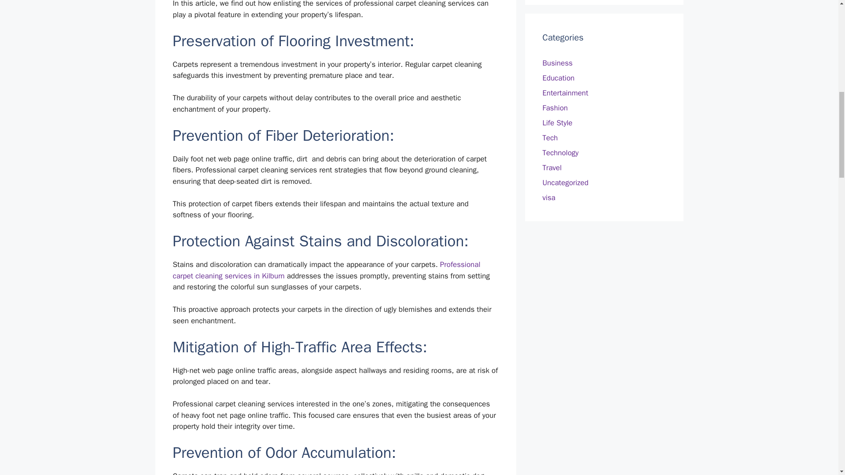 The image size is (845, 475). I want to click on Fashion, so click(555, 108).